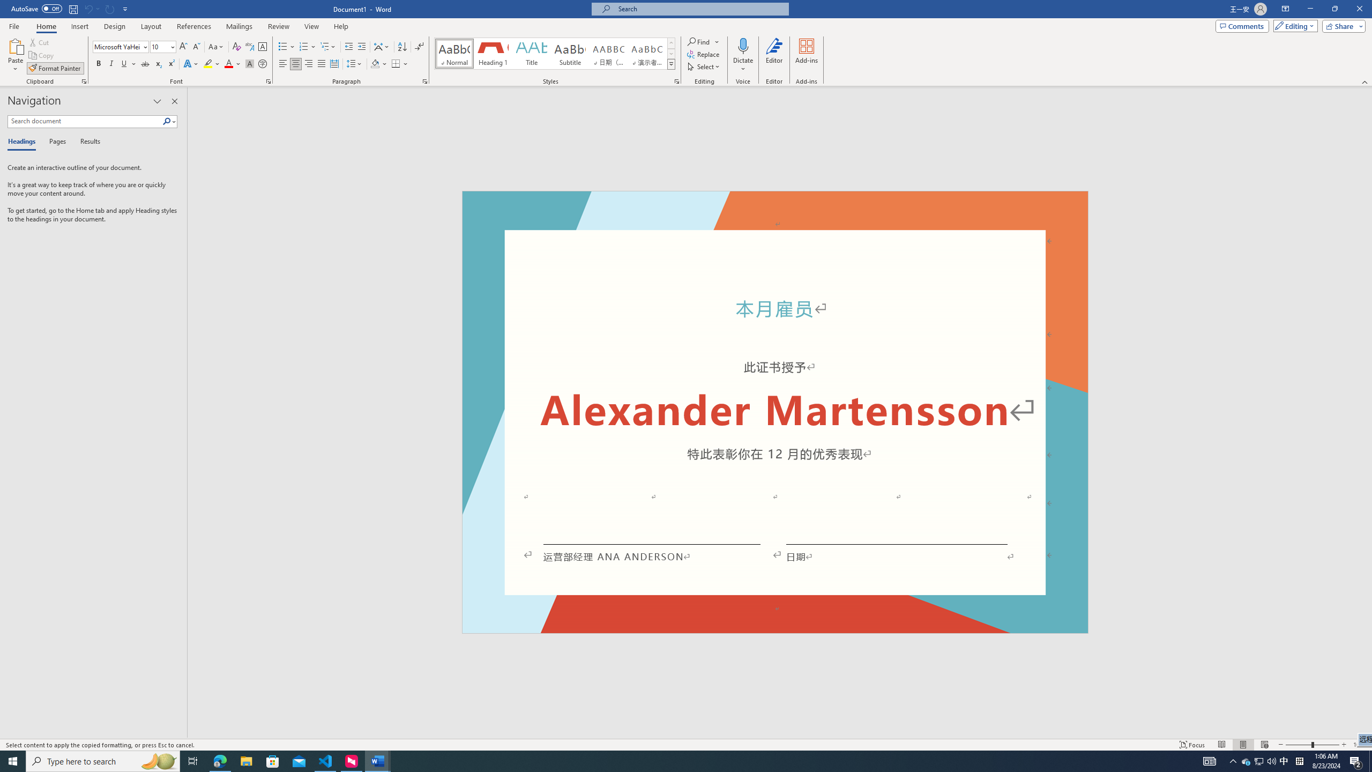  I want to click on Read Mode, so click(1221, 745).